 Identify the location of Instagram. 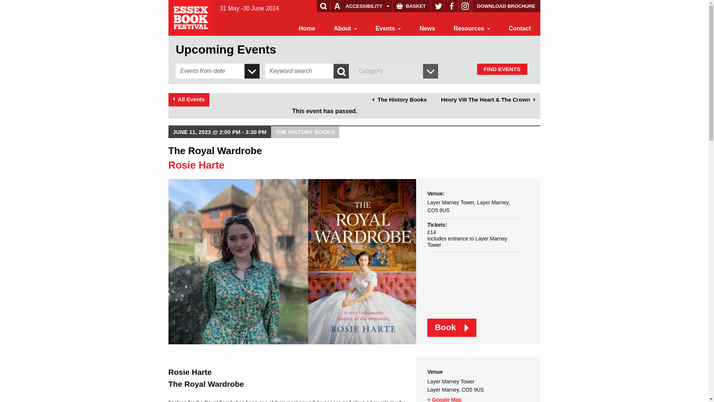
(465, 6).